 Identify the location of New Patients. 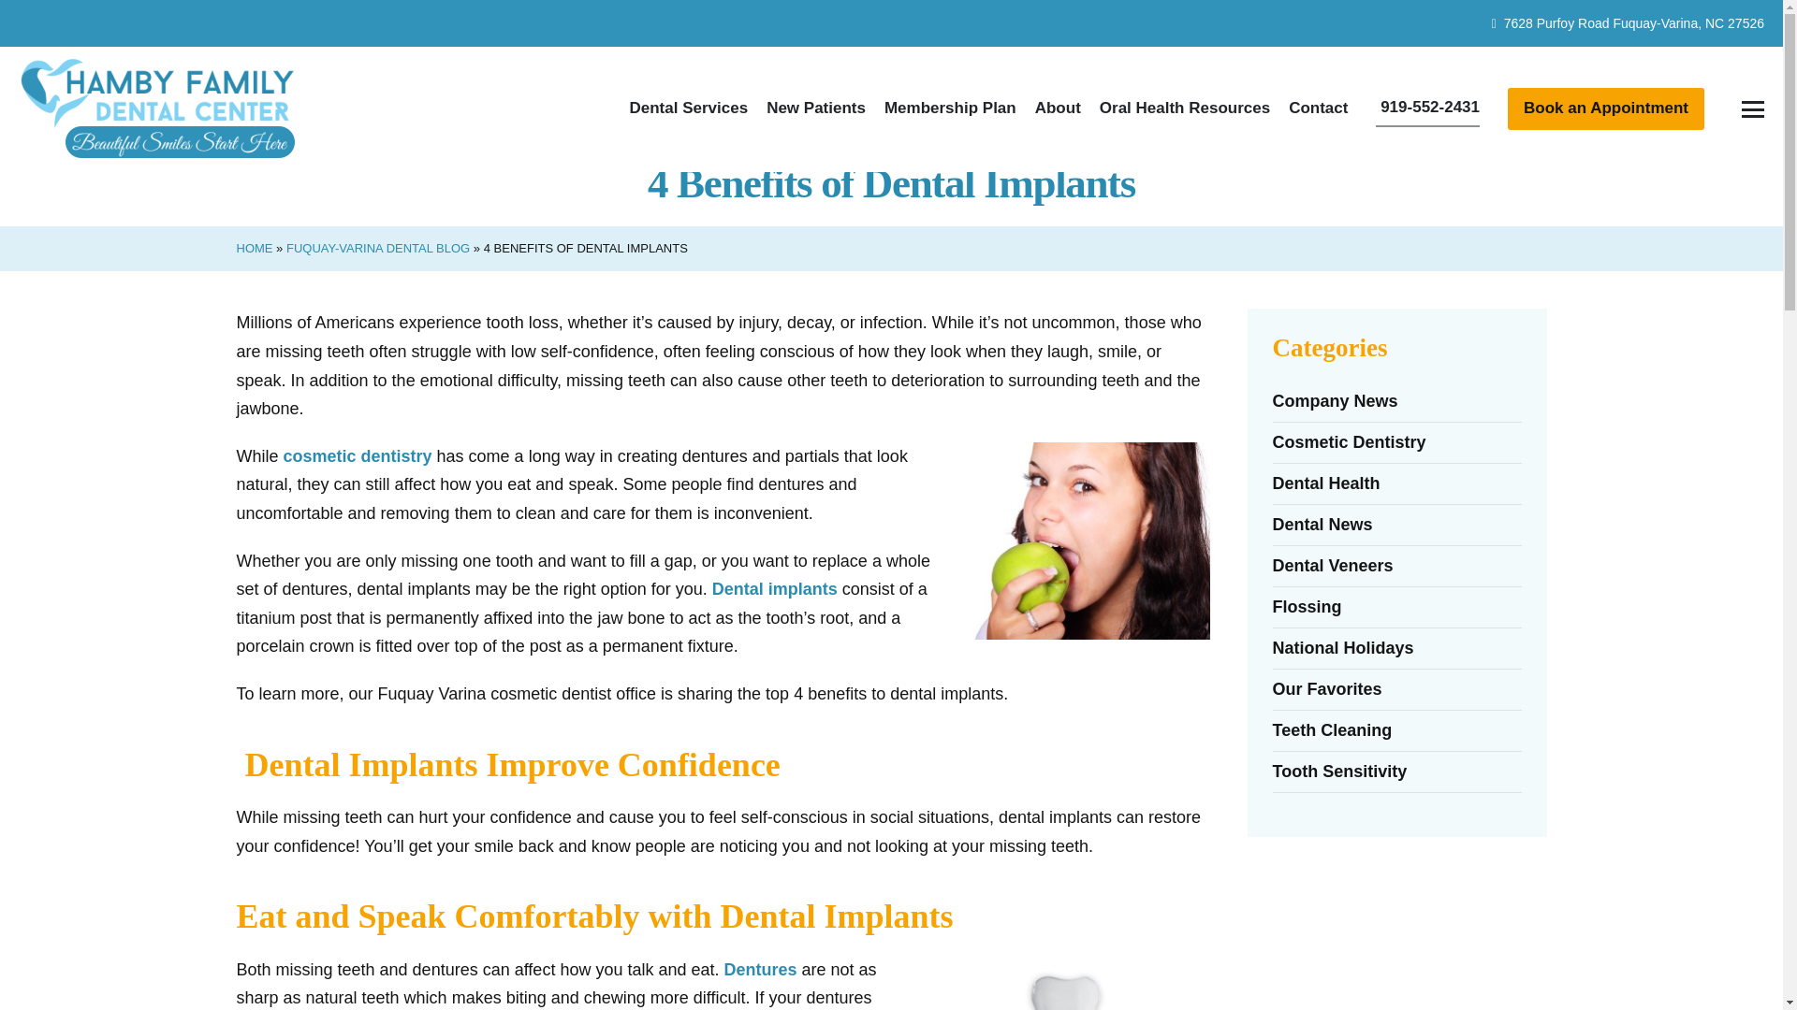
(816, 108).